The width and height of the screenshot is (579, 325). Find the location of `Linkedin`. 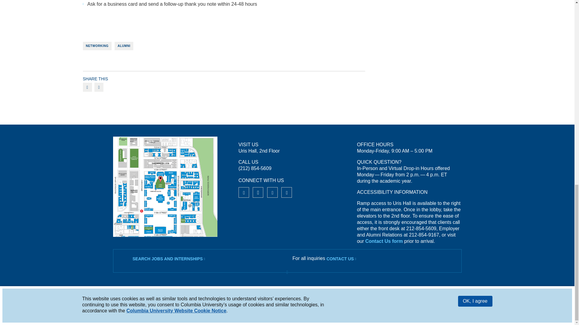

Linkedin is located at coordinates (286, 192).